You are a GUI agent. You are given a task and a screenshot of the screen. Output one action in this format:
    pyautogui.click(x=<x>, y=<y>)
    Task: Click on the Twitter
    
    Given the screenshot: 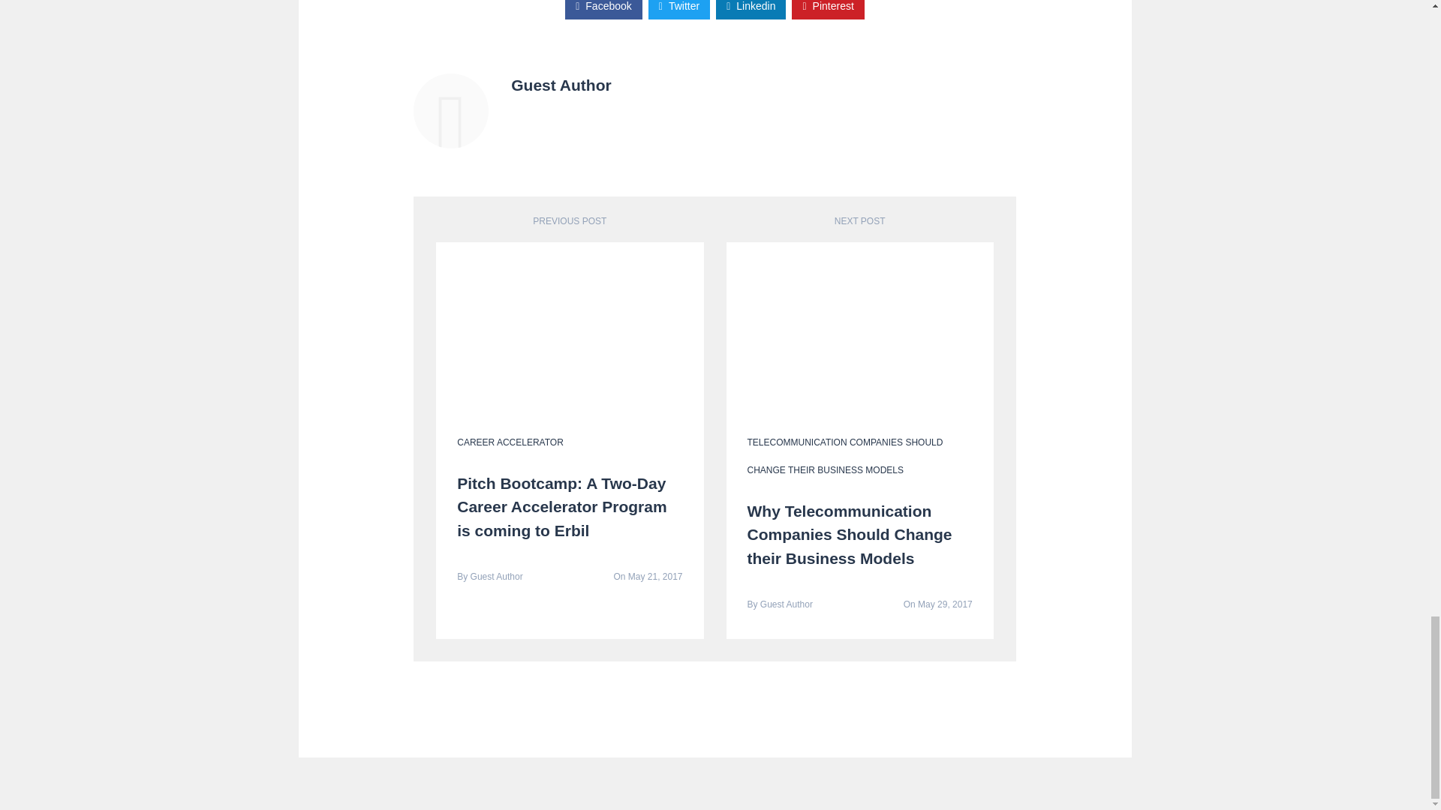 What is the action you would take?
    pyautogui.click(x=679, y=9)
    